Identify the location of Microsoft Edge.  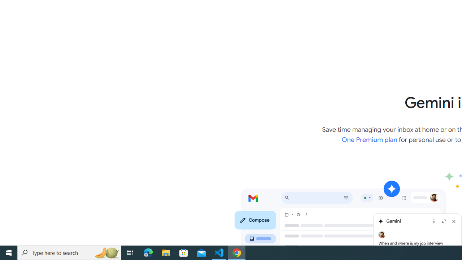
(148, 253).